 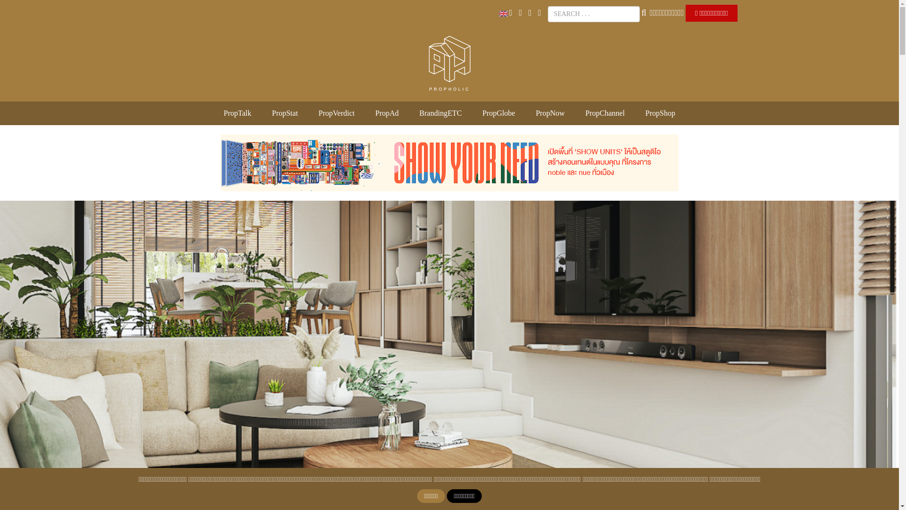 I want to click on PropVerdict, so click(x=336, y=113).